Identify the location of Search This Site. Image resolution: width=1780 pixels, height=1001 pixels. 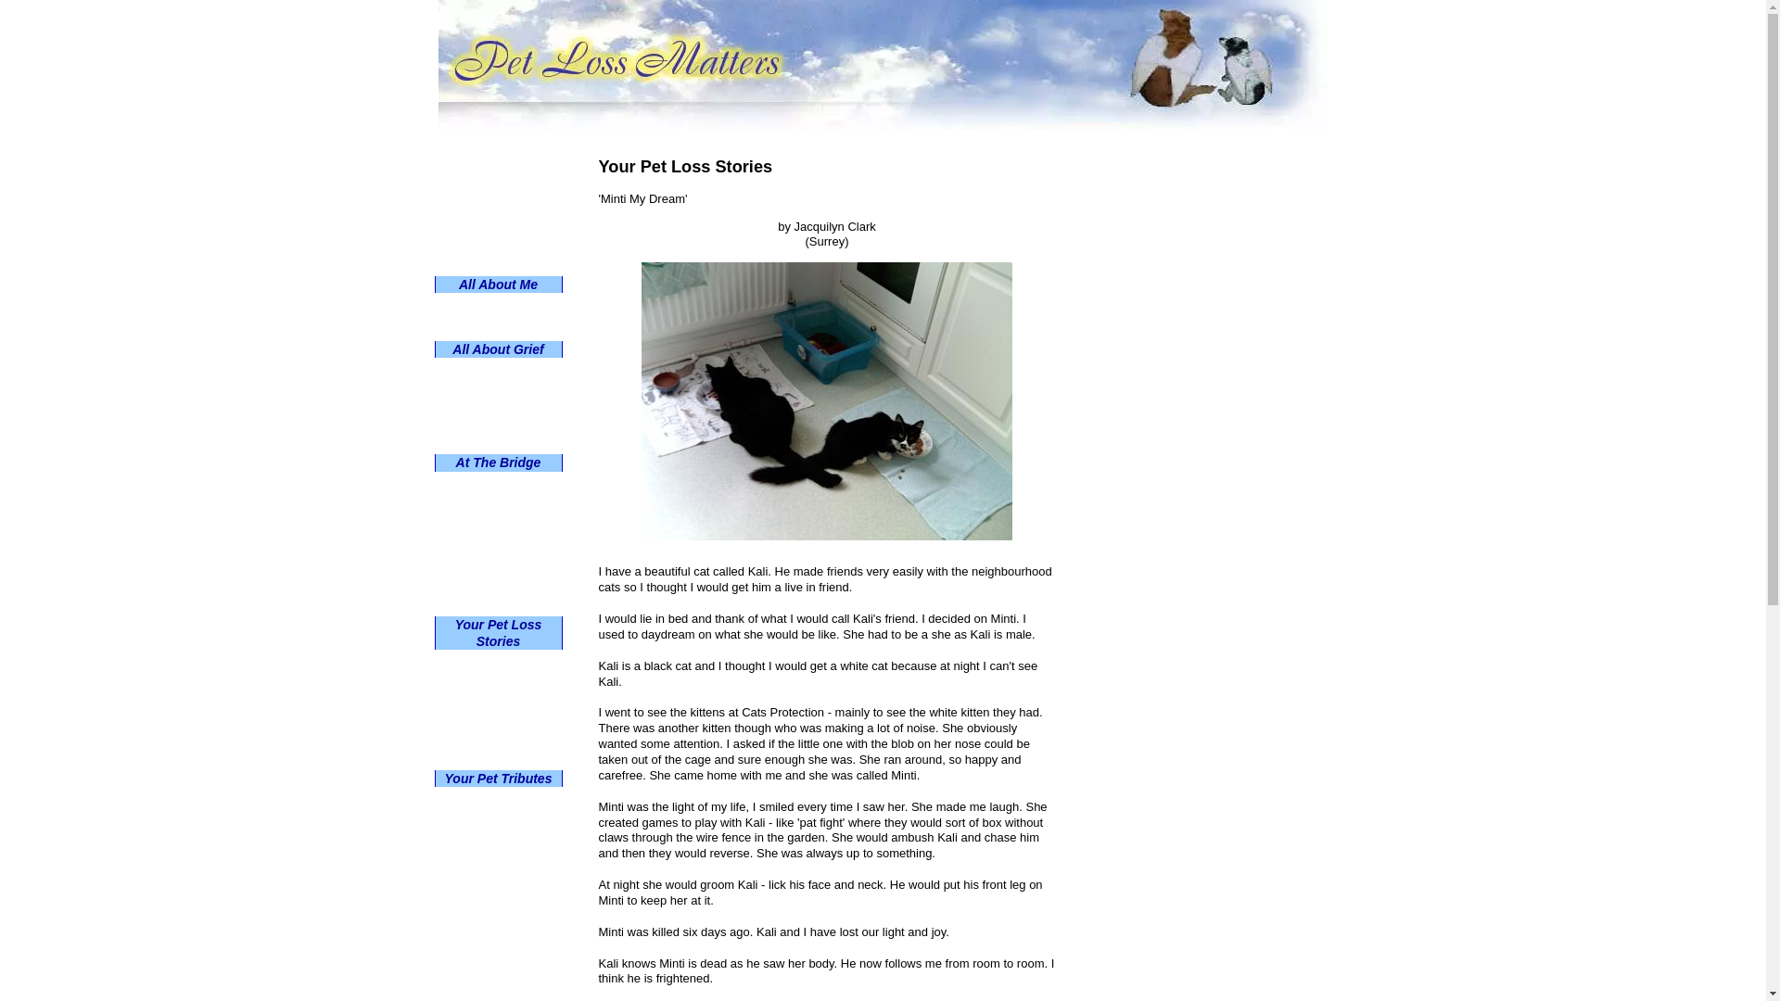
(498, 757).